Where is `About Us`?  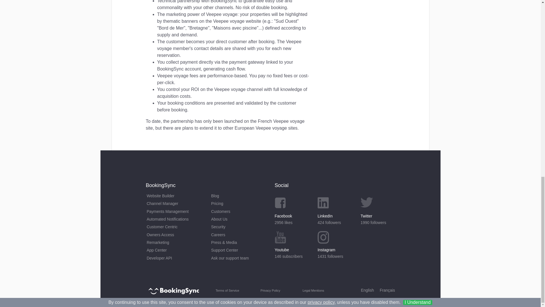
About Us is located at coordinates (238, 235).